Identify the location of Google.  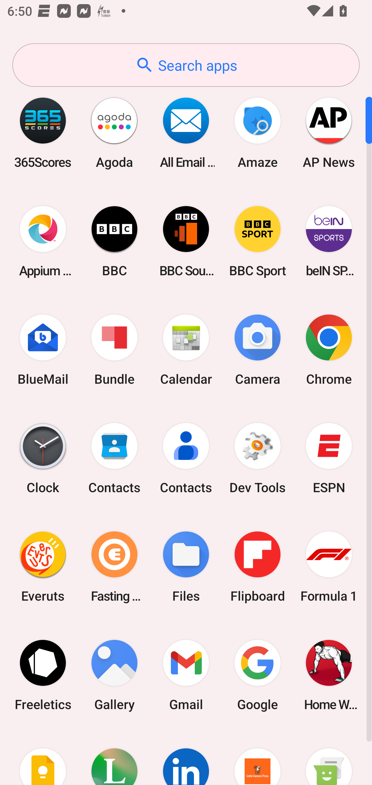
(257, 675).